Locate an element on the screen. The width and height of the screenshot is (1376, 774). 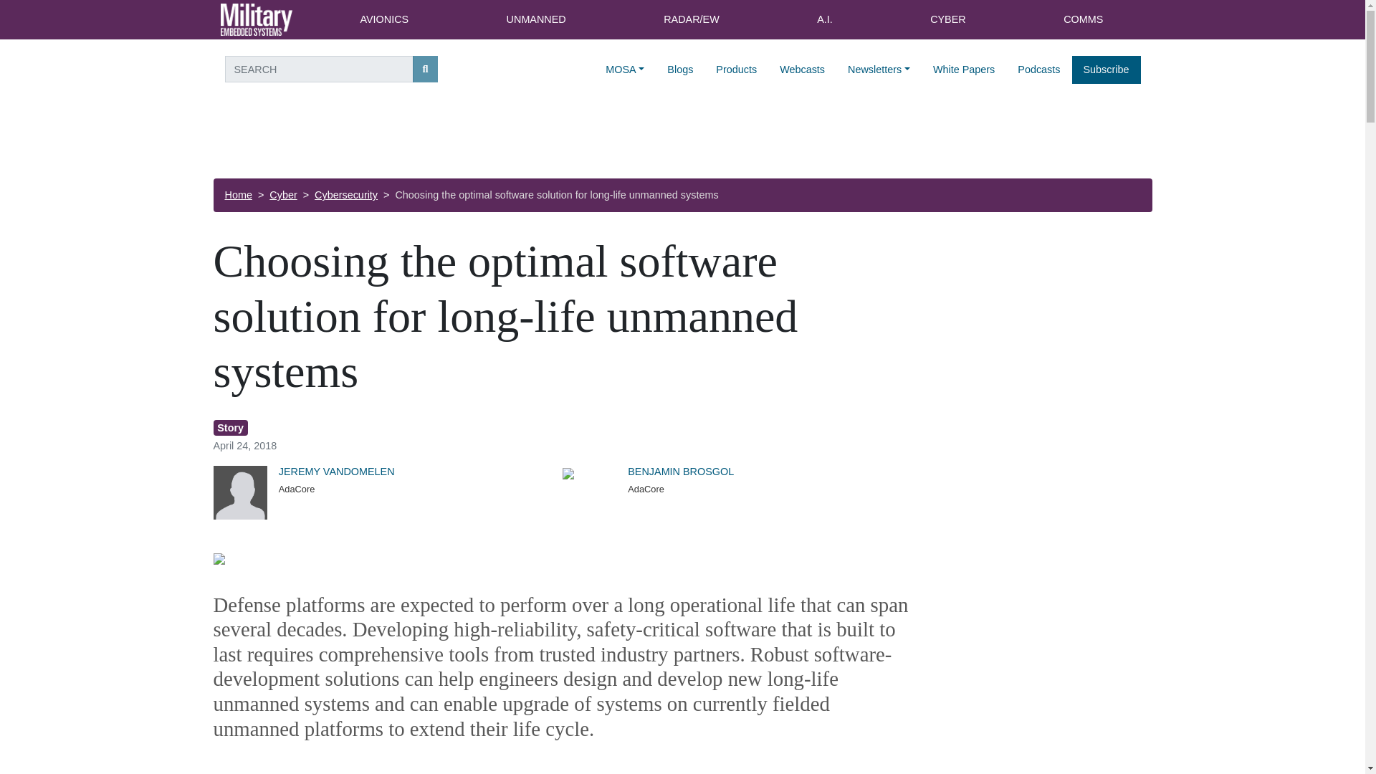
A.I. is located at coordinates (824, 20).